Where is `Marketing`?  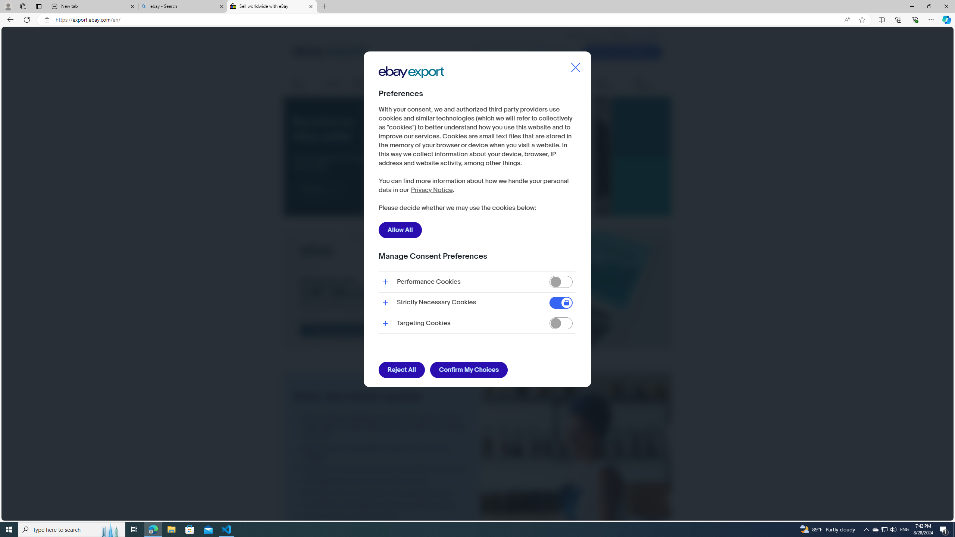
Marketing is located at coordinates (574, 84).